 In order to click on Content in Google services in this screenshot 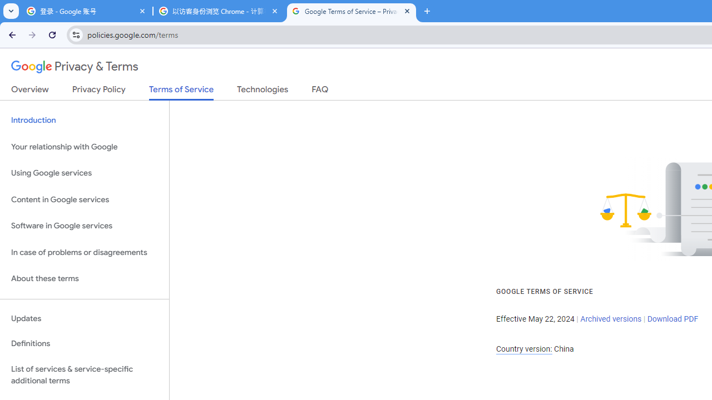, I will do `click(85, 199)`.